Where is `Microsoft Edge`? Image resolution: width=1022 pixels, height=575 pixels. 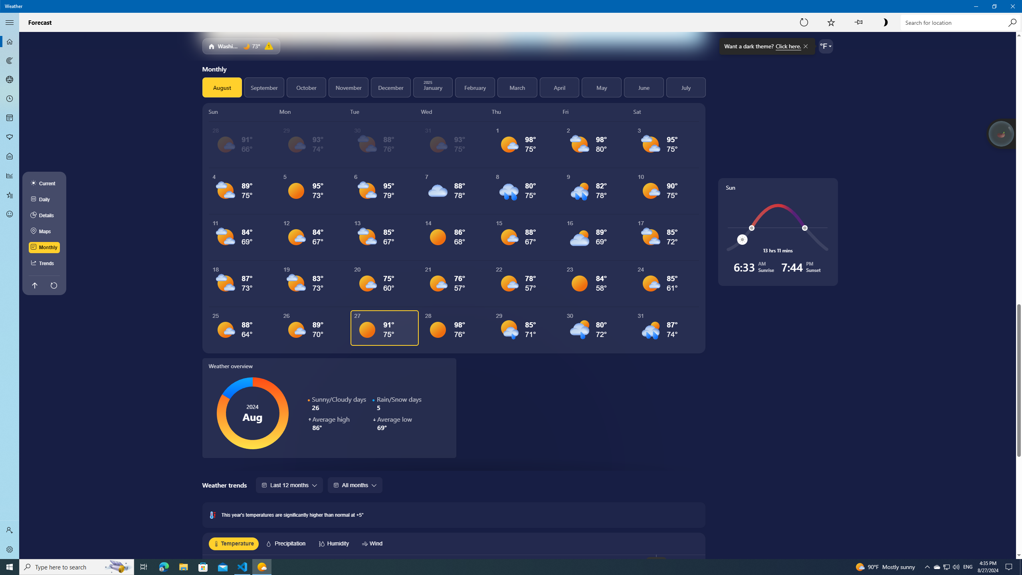
Microsoft Edge is located at coordinates (10, 549).